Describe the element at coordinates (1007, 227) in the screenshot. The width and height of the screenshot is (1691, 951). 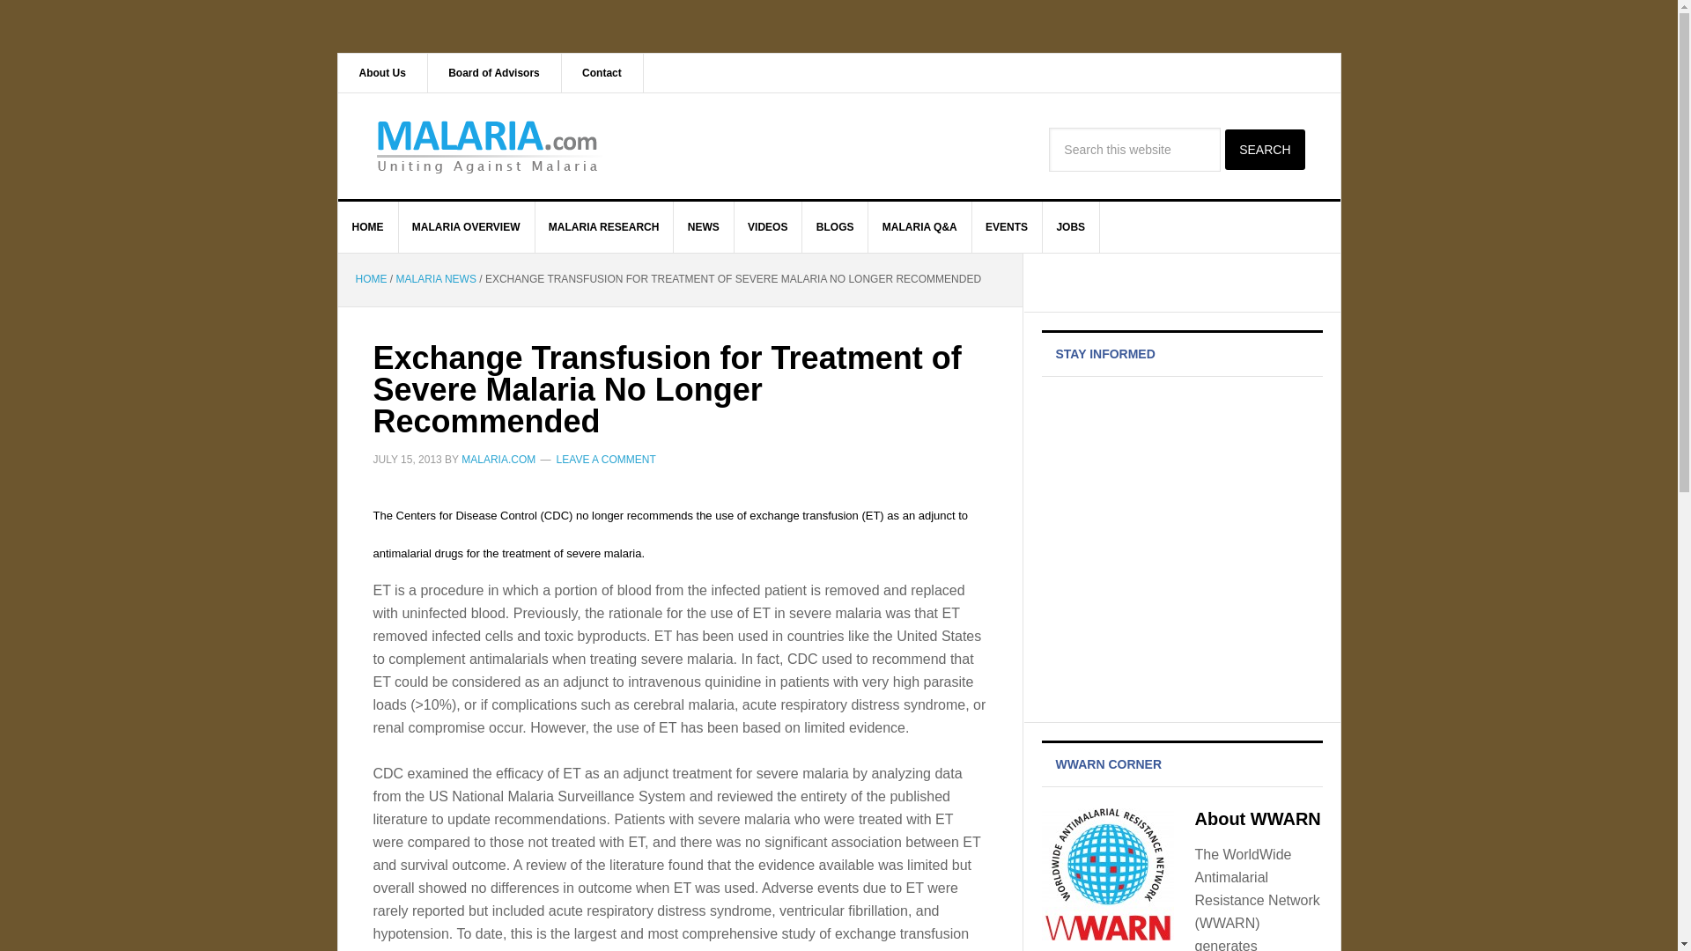
I see `EVENTS` at that location.